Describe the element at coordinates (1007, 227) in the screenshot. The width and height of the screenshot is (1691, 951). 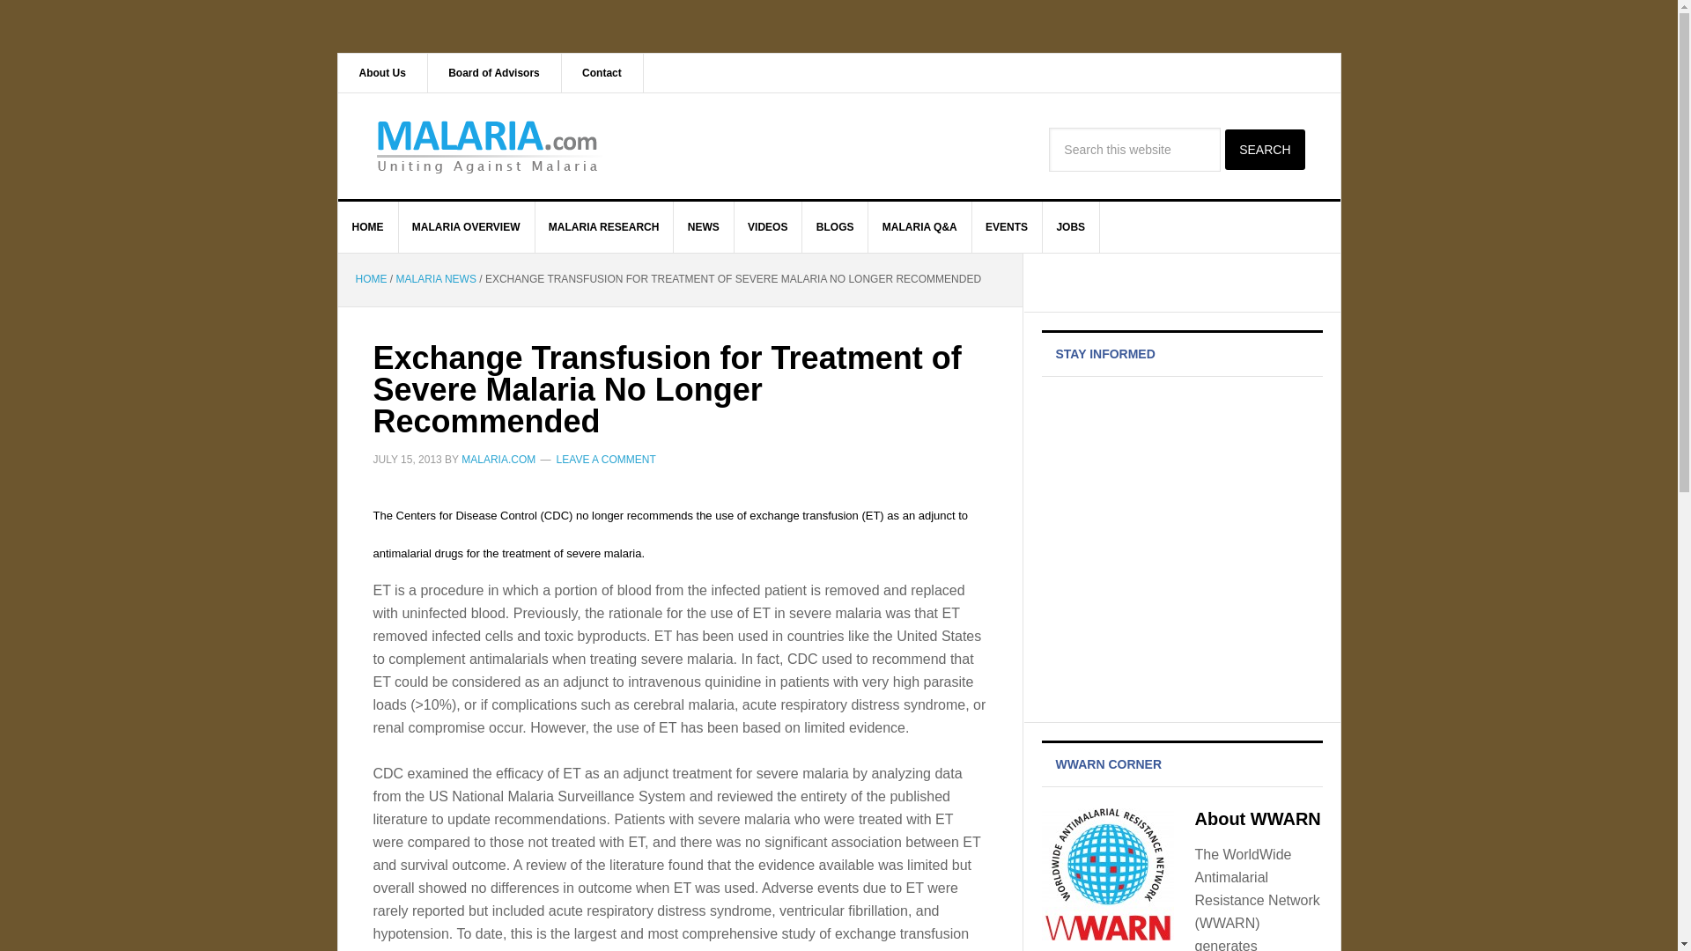
I see `EVENTS` at that location.